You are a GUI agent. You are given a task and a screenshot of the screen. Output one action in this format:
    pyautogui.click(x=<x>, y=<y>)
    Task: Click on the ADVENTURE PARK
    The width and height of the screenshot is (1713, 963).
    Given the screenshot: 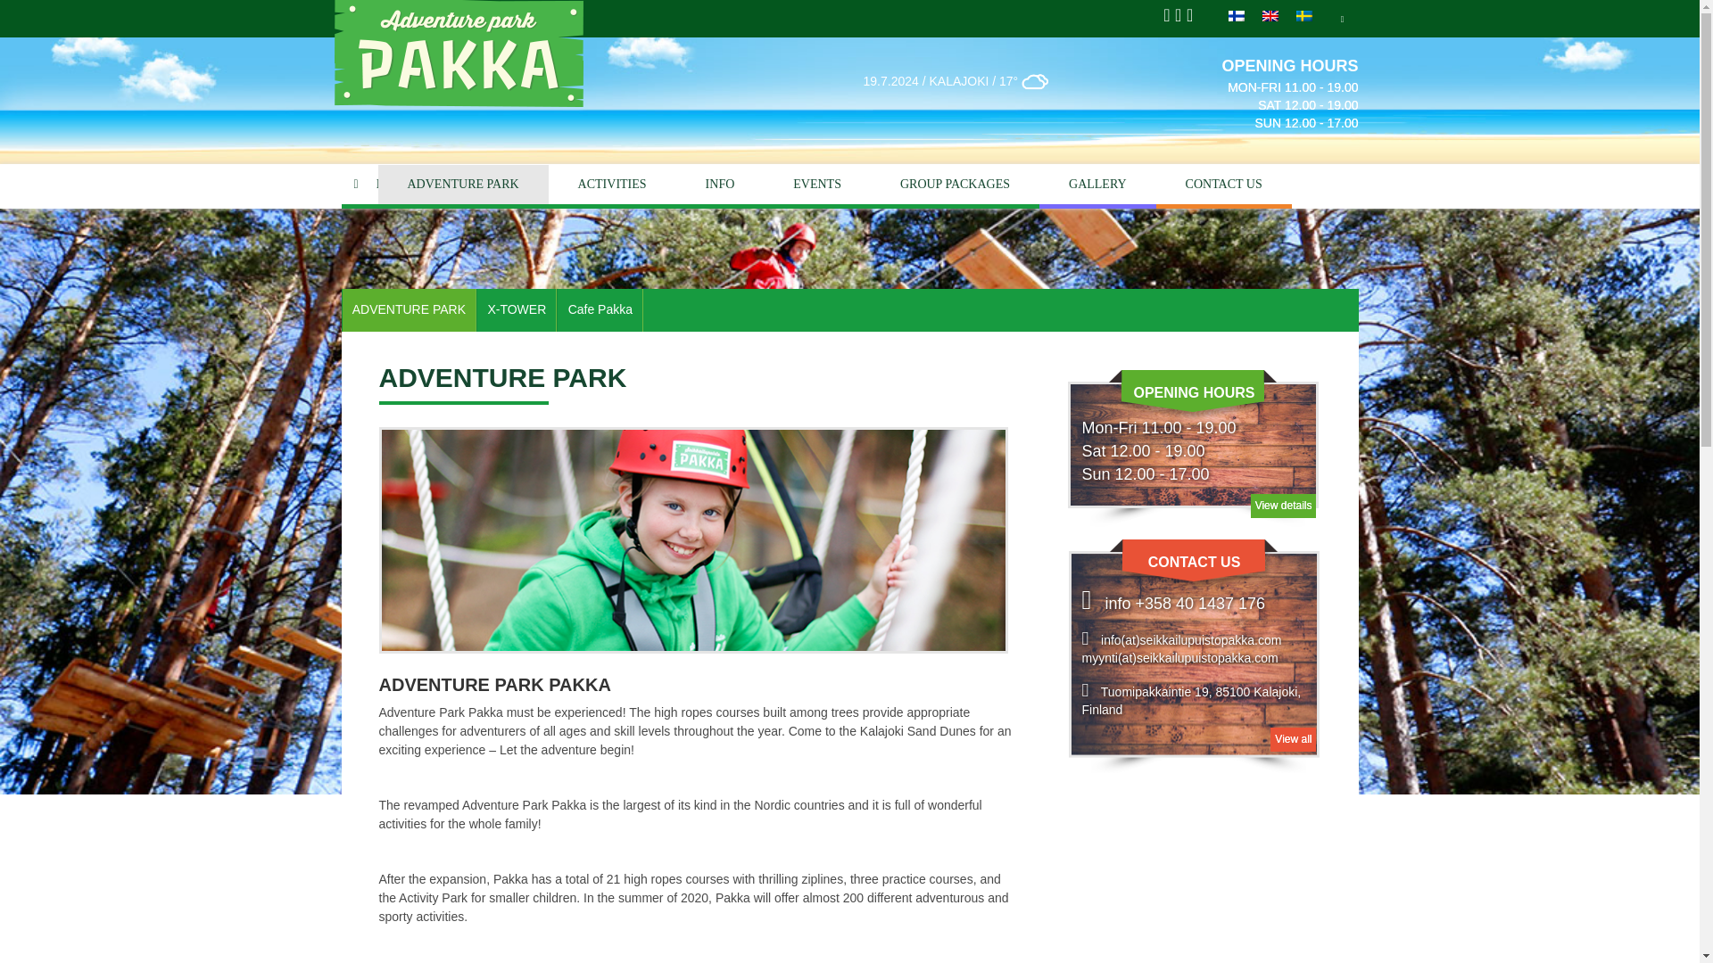 What is the action you would take?
    pyautogui.click(x=463, y=186)
    